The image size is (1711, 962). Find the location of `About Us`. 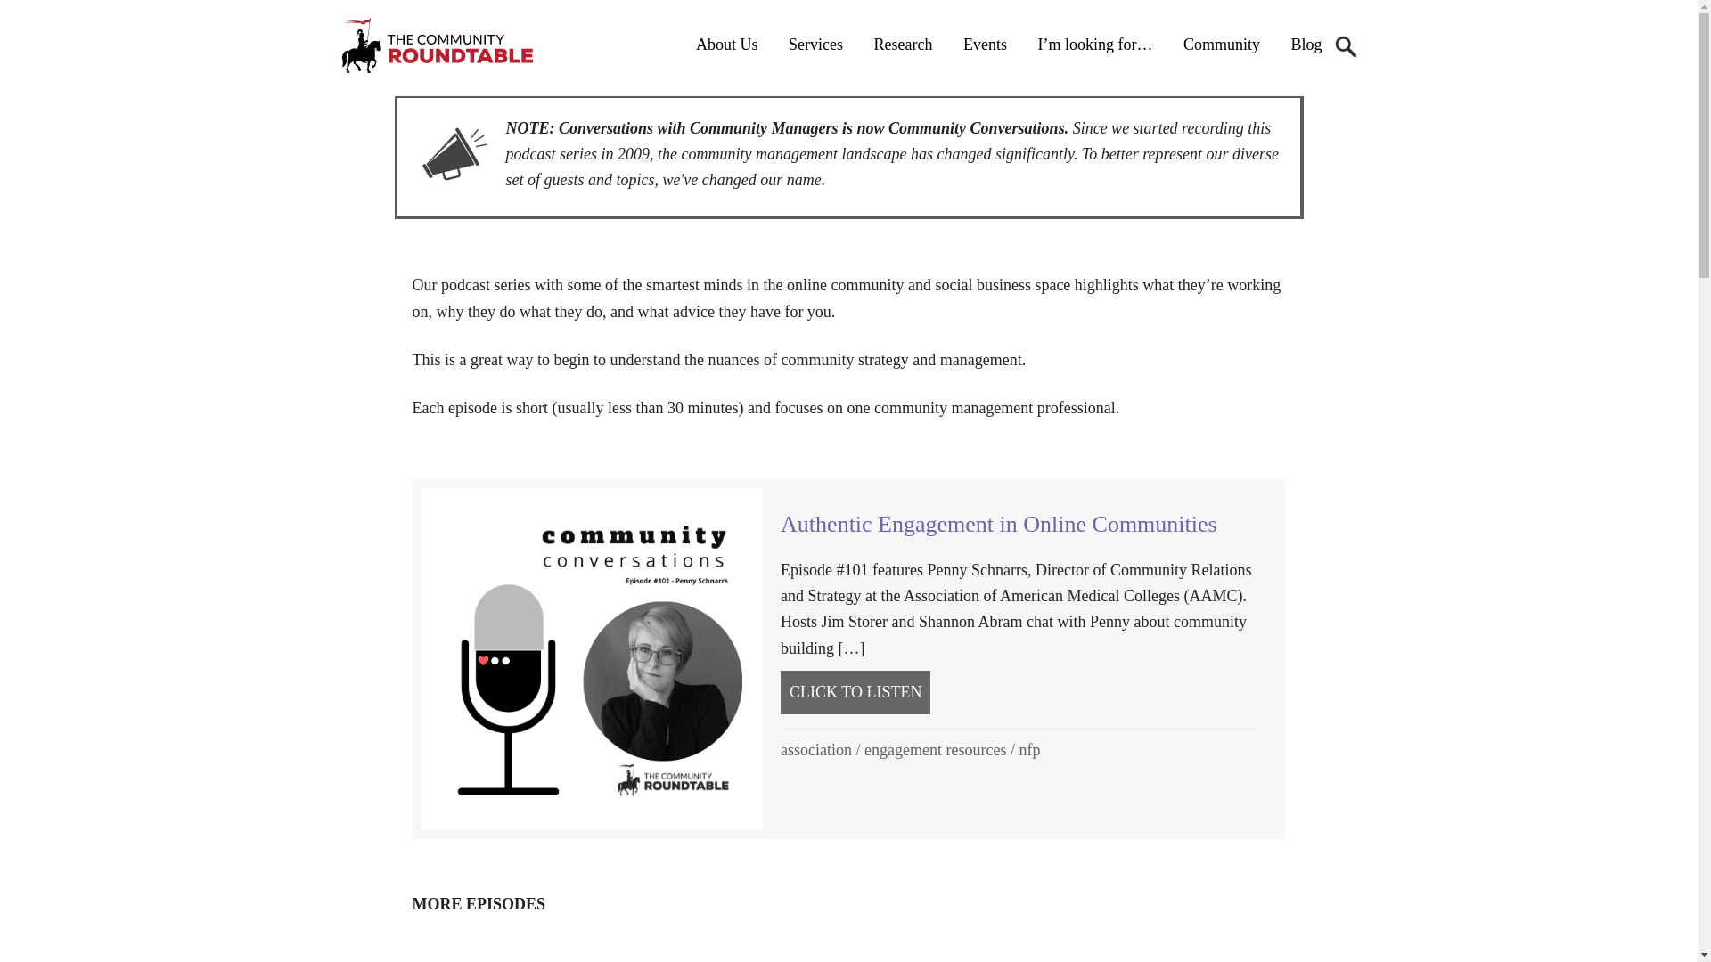

About Us is located at coordinates (727, 44).